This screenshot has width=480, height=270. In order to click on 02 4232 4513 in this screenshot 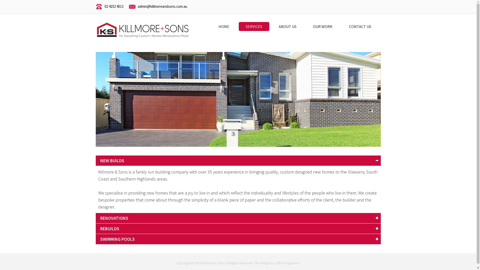, I will do `click(114, 6)`.